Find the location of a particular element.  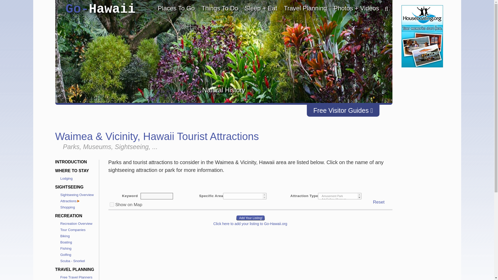

Things To Do is located at coordinates (220, 8).